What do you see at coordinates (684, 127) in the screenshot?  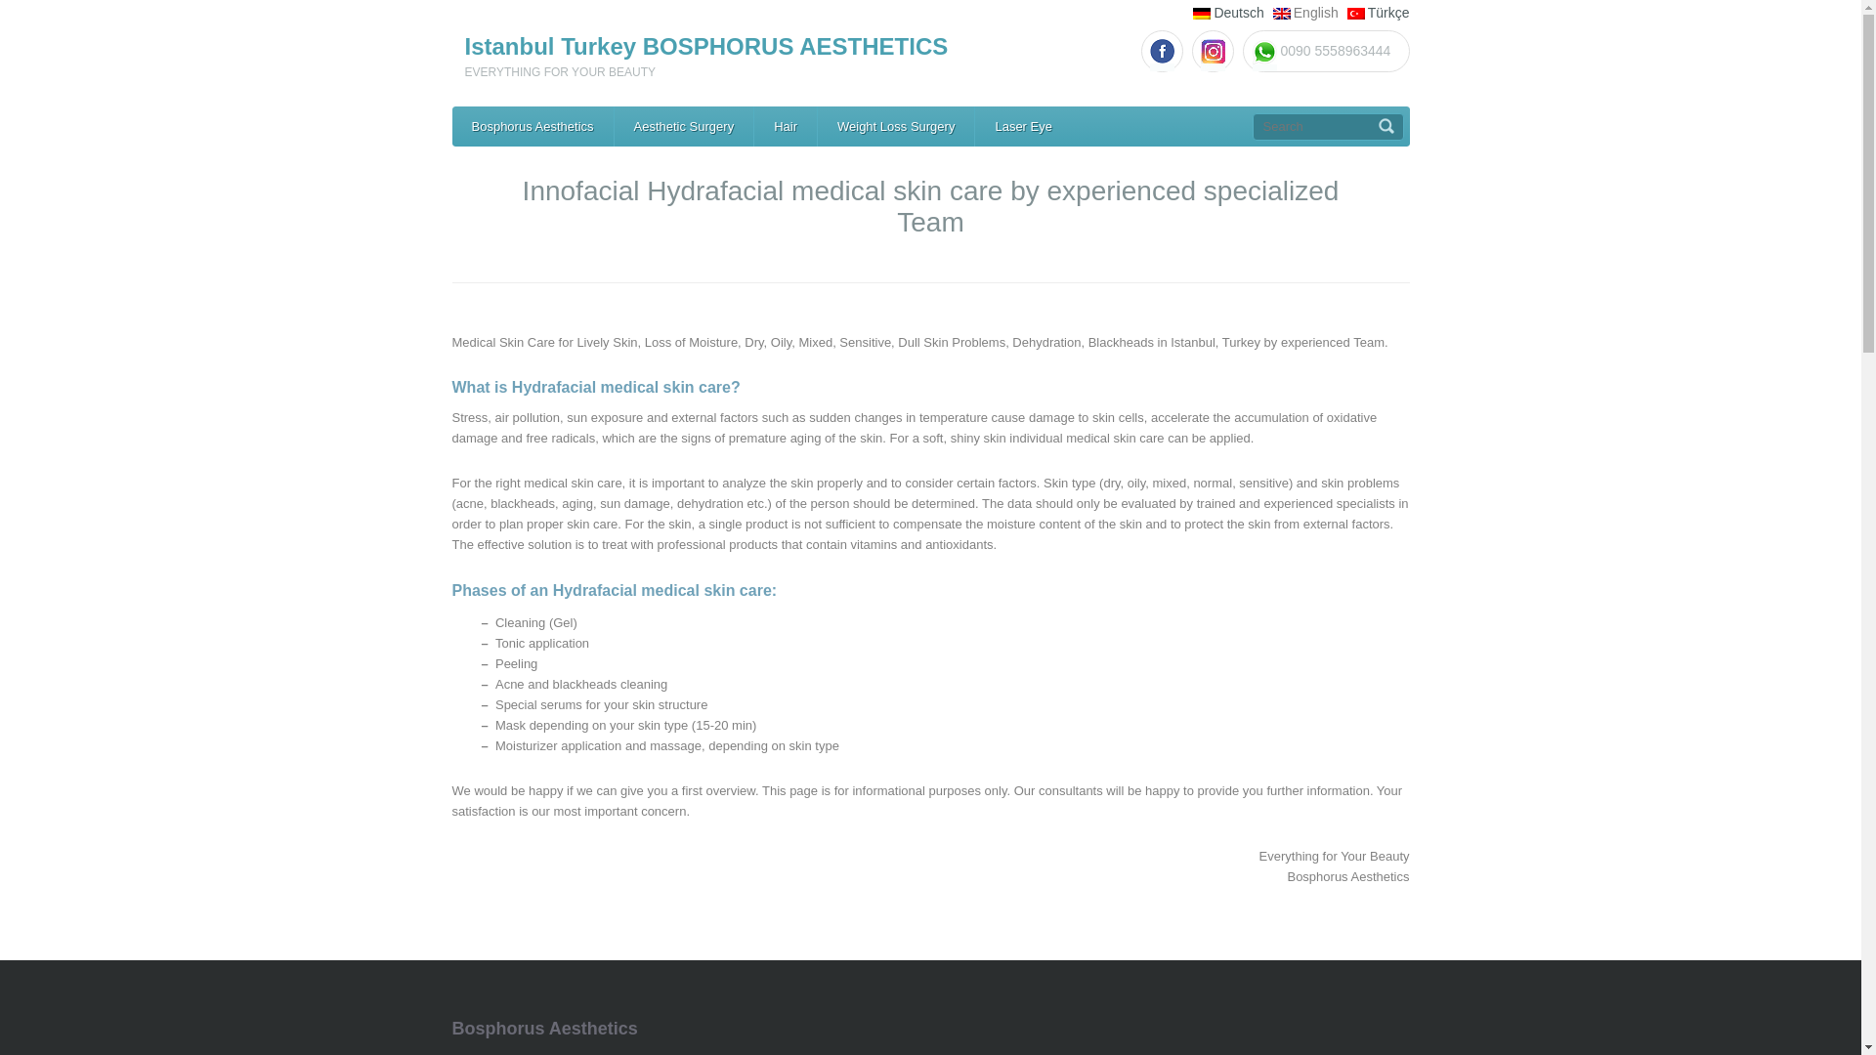 I see `Aesthetic Surgery` at bounding box center [684, 127].